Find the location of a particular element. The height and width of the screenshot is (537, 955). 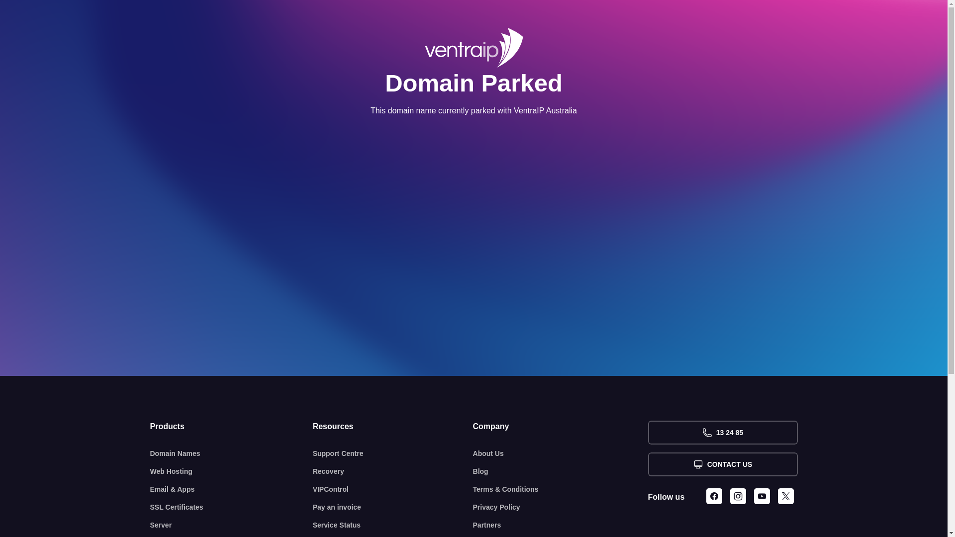

Privacy Policy is located at coordinates (561, 507).